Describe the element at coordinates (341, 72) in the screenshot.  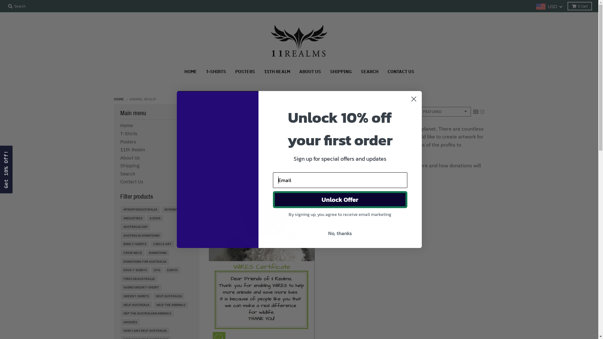
I see `SHIPPING` at that location.